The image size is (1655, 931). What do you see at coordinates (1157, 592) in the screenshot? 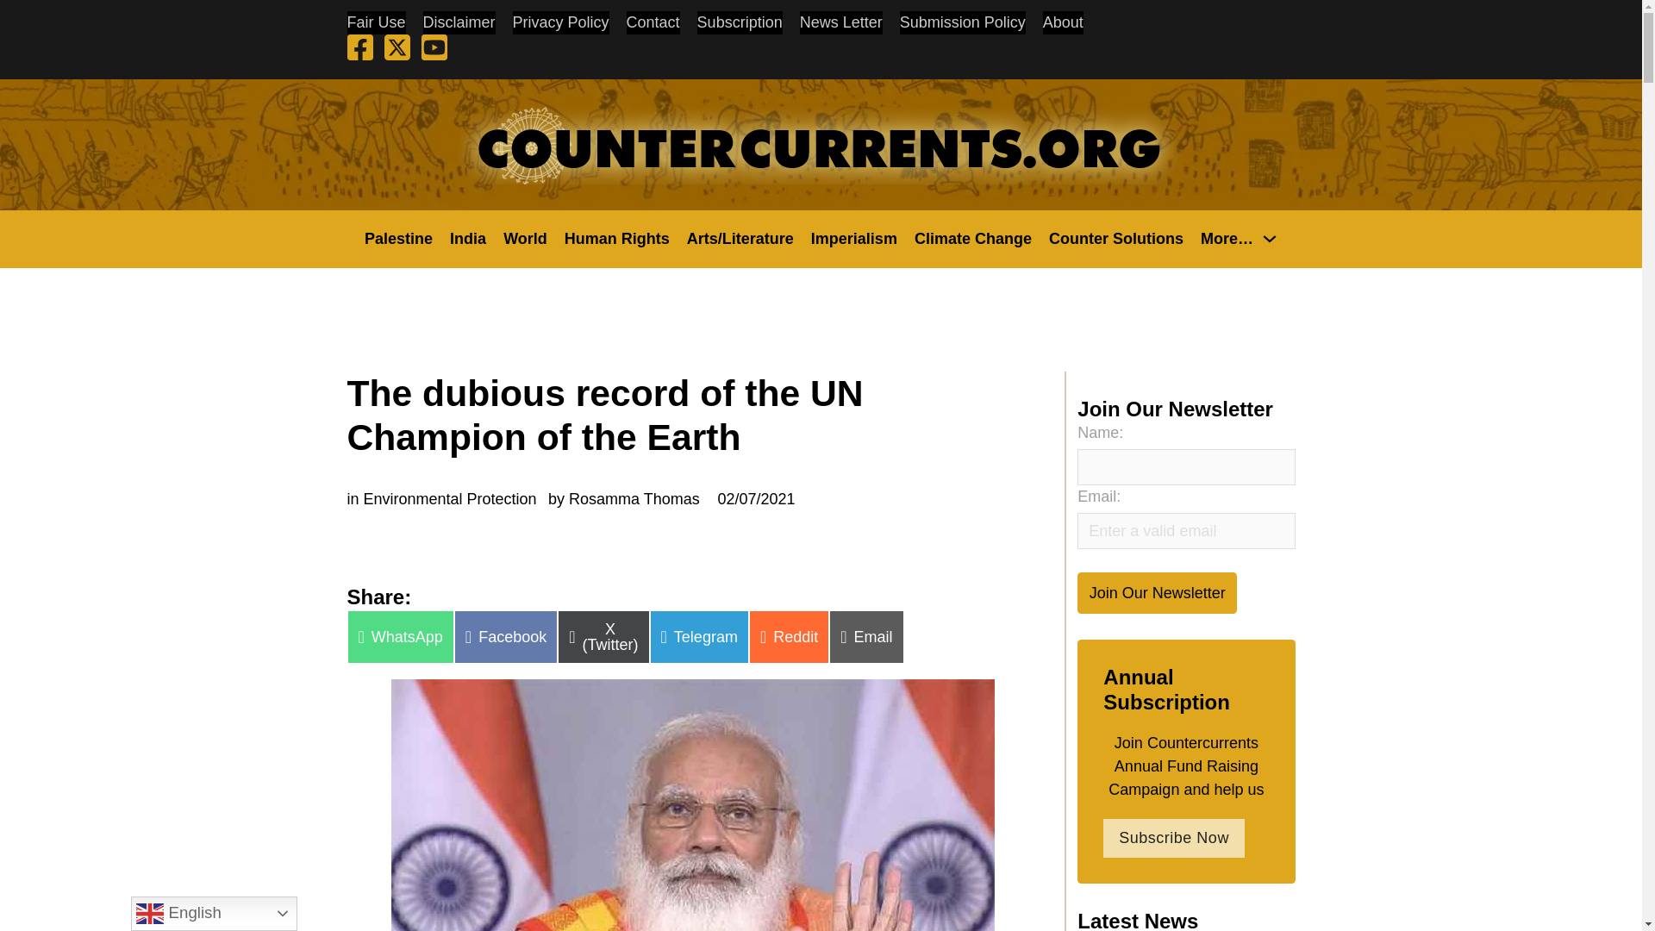
I see `Join Our Newsletter` at bounding box center [1157, 592].